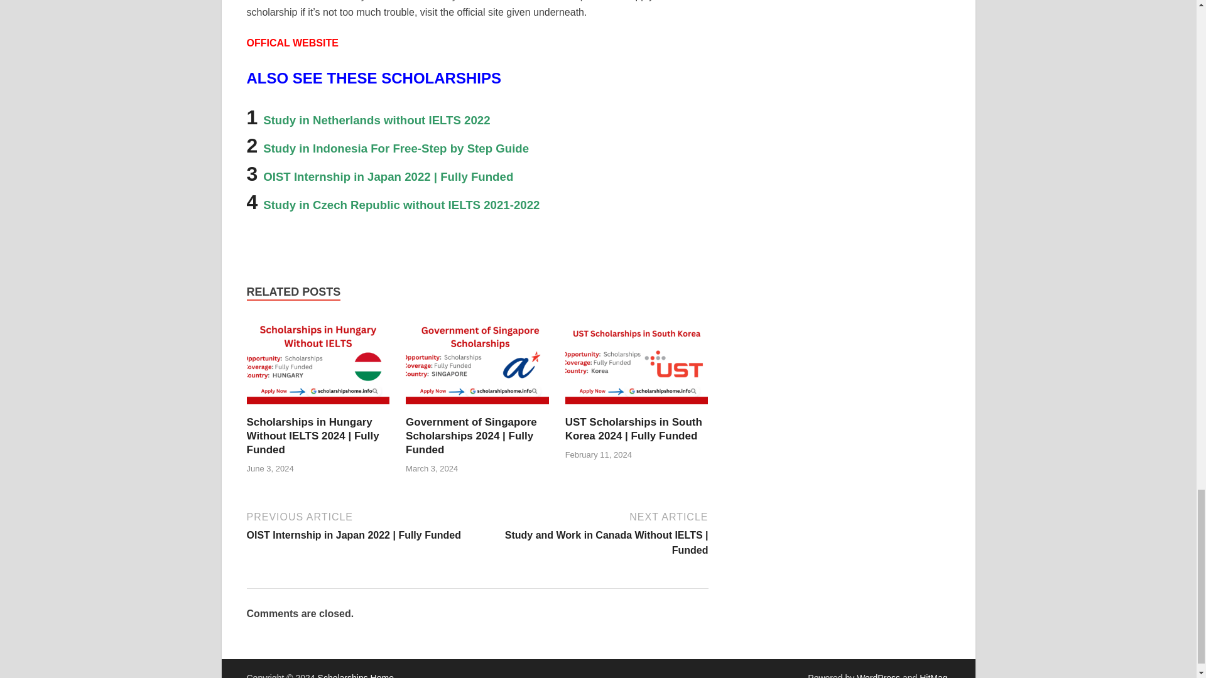 The height and width of the screenshot is (678, 1206). What do you see at coordinates (378, 117) in the screenshot?
I see `Study in Netherlands without IELTS 2022 ` at bounding box center [378, 117].